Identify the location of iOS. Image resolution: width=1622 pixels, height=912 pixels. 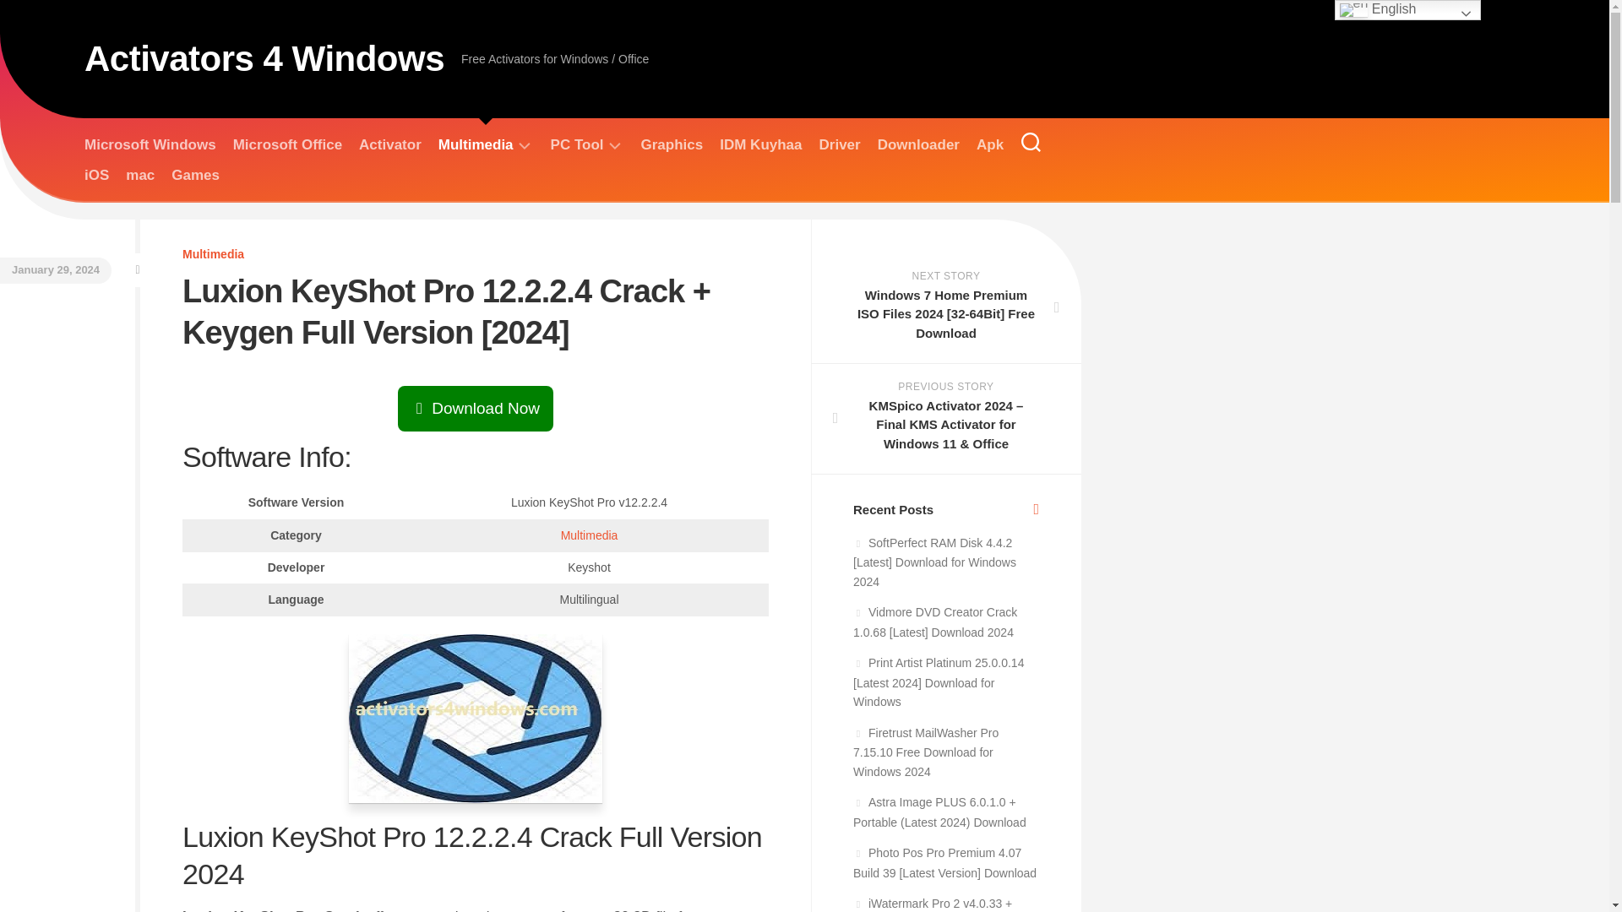
(96, 176).